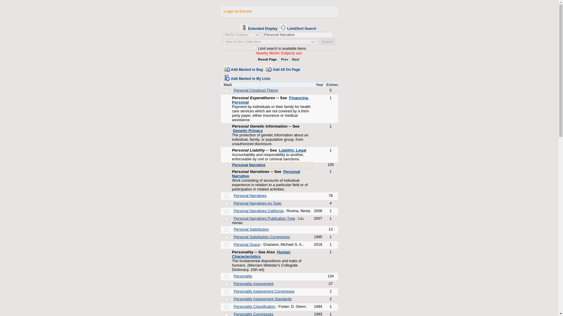 Image resolution: width=563 pixels, height=316 pixels. I want to click on Personal Satisfaction, so click(251, 229).